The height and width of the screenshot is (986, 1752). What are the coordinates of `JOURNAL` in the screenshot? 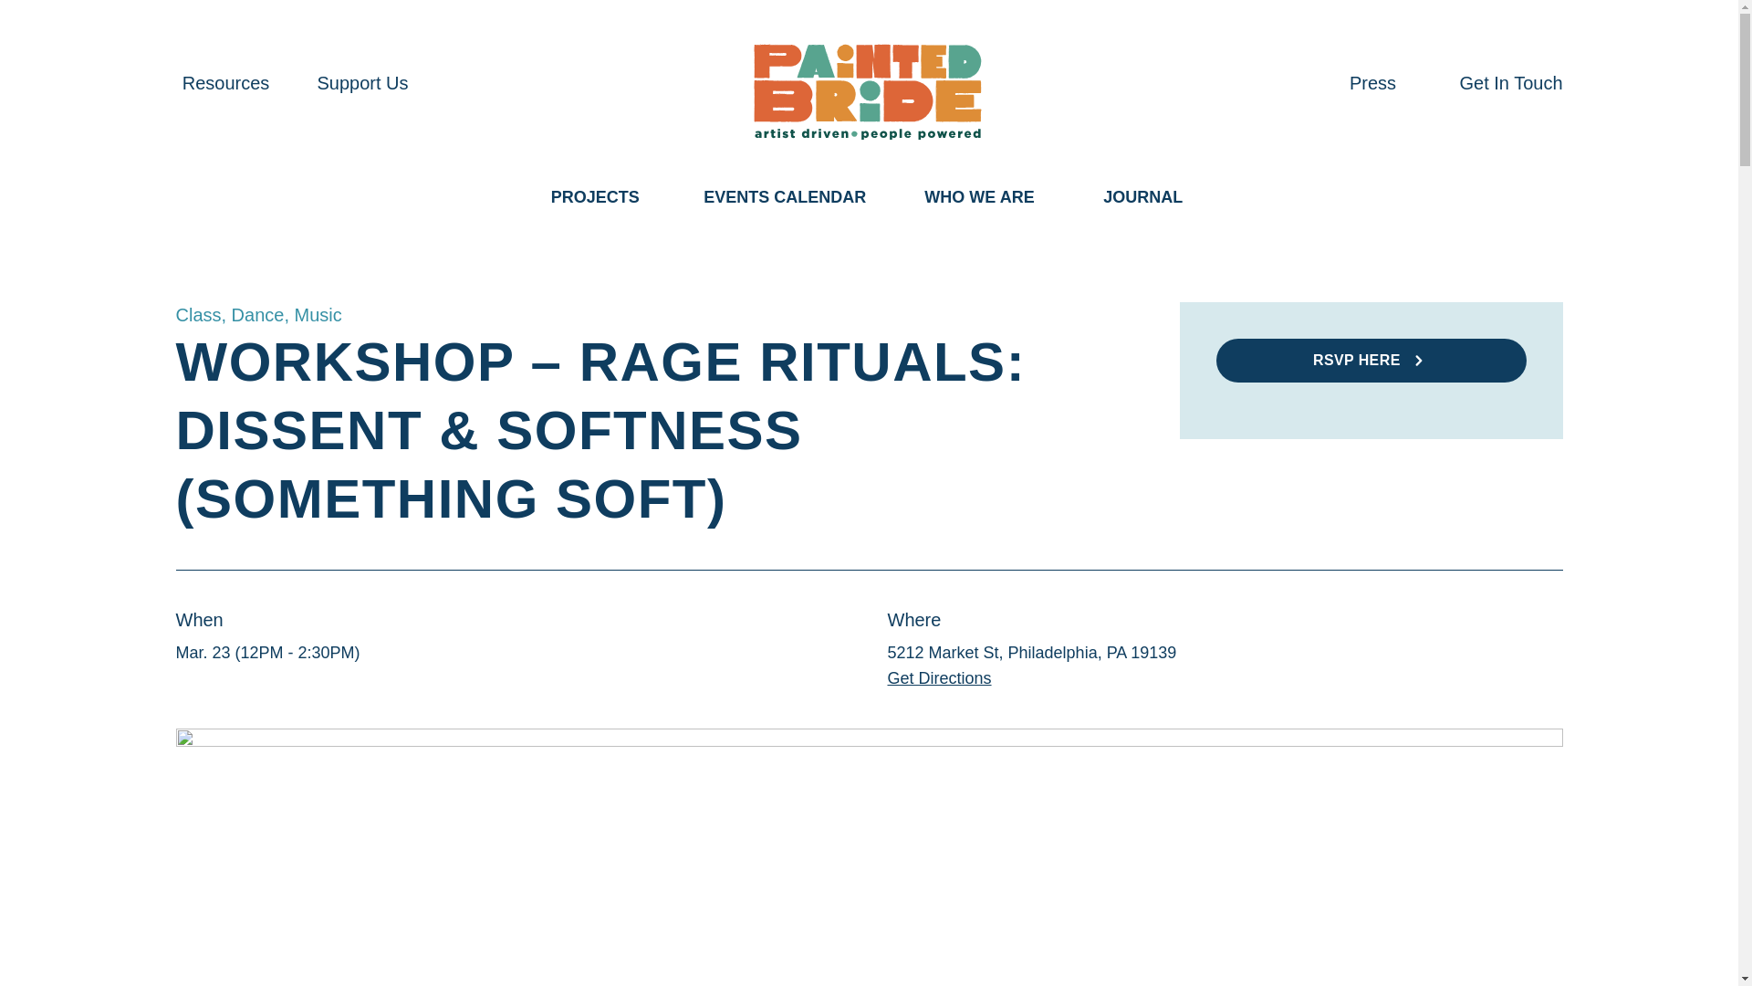 It's located at (1142, 197).